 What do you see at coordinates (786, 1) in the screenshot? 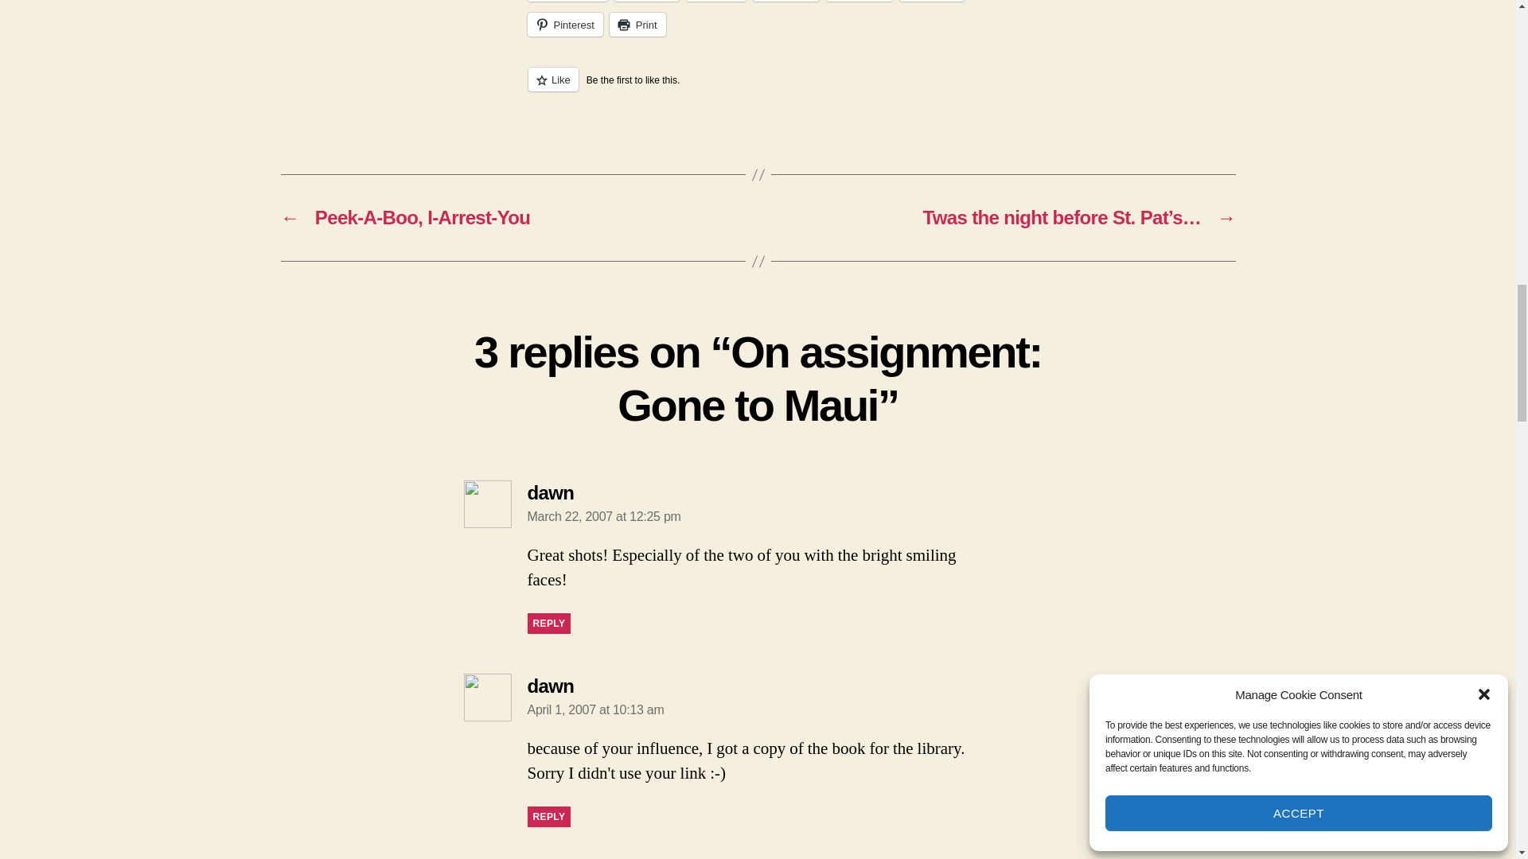
I see `Click to share on Pocket` at bounding box center [786, 1].